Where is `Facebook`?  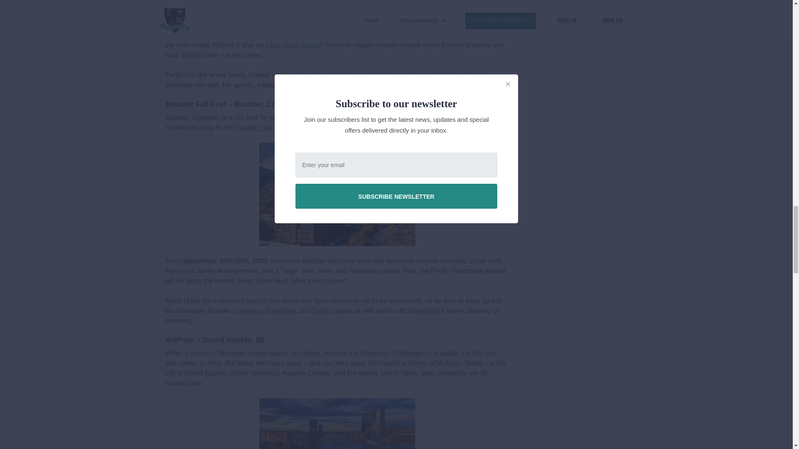 Facebook is located at coordinates (280, 311).